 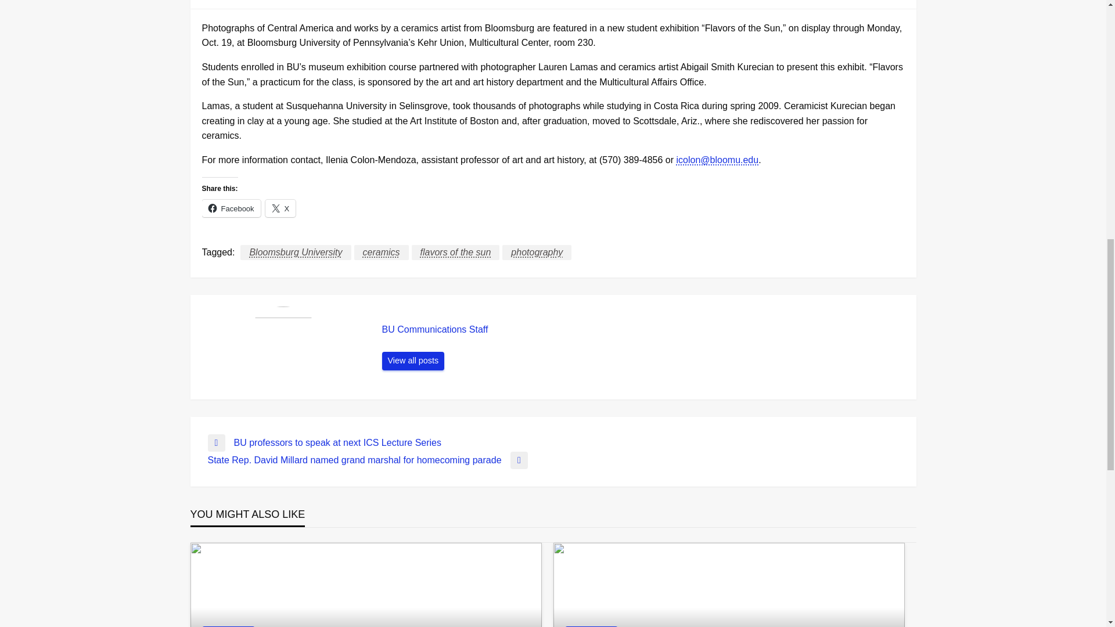 What do you see at coordinates (231, 208) in the screenshot?
I see `Click to share on Facebook` at bounding box center [231, 208].